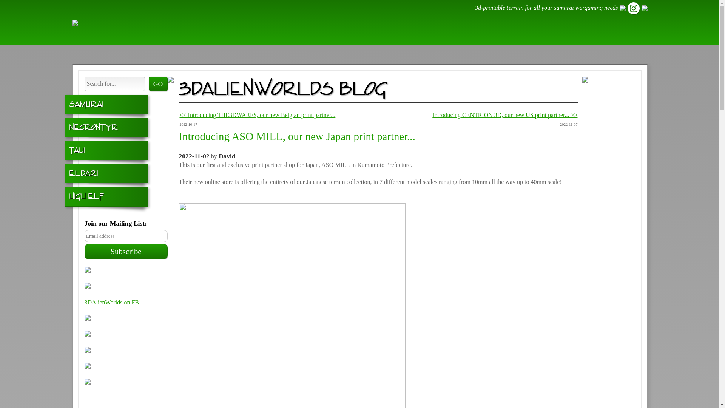 This screenshot has width=725, height=408. What do you see at coordinates (501, 65) in the screenshot?
I see `Gallery` at bounding box center [501, 65].